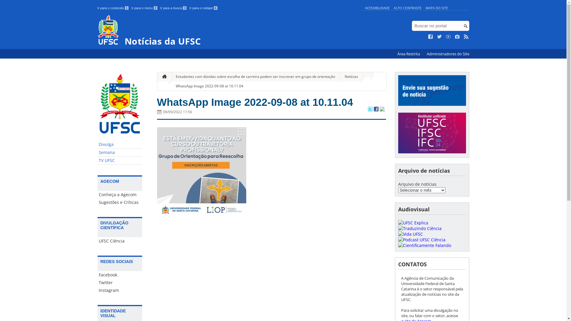  What do you see at coordinates (440, 37) in the screenshot?
I see `Siga no Twitter` at bounding box center [440, 37].